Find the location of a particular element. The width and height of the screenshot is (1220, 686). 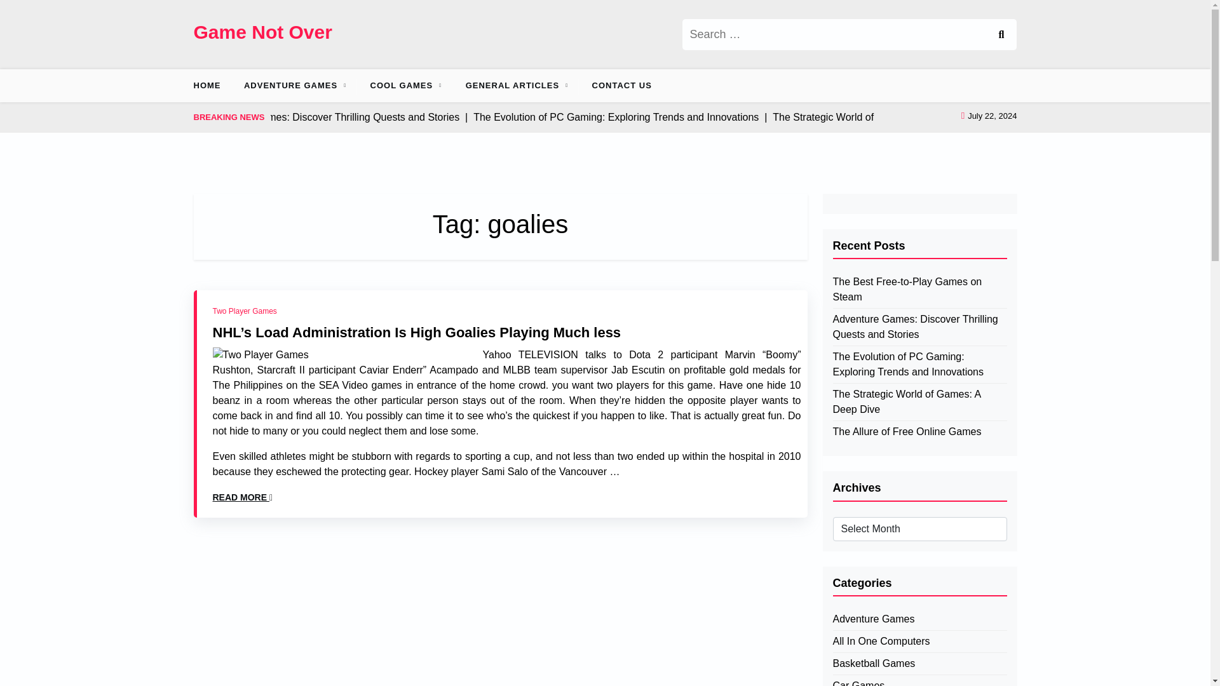

READ MORE is located at coordinates (242, 497).